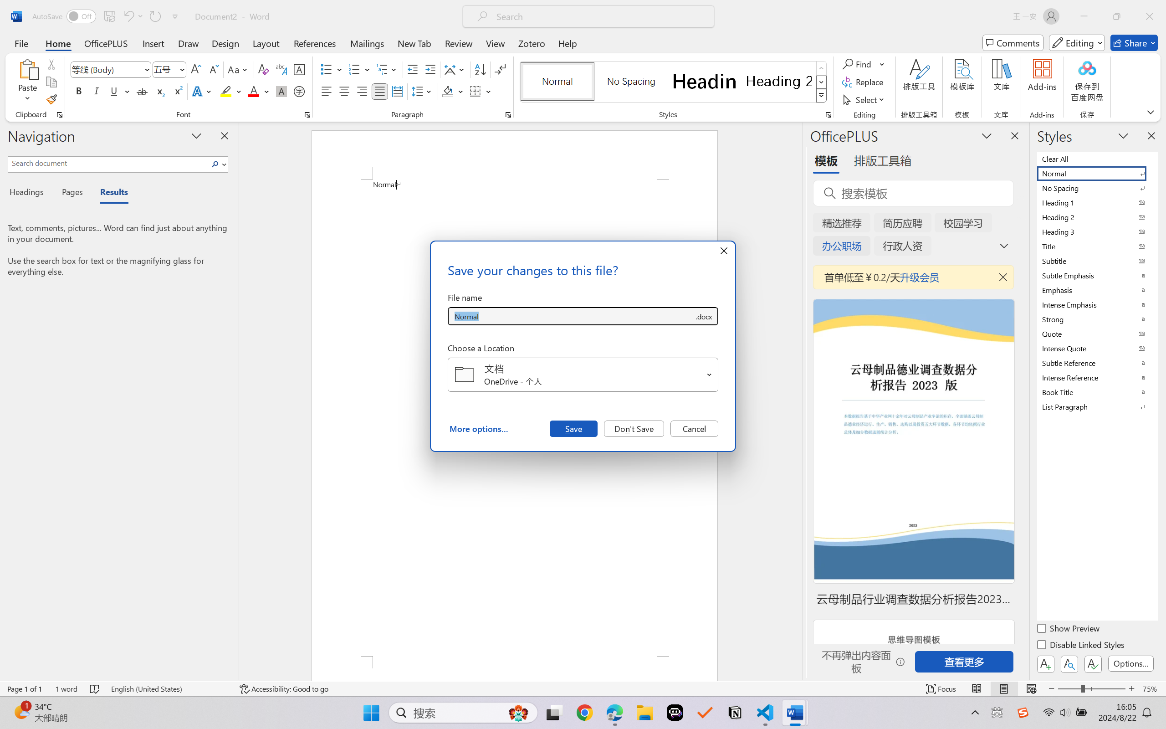  I want to click on Design, so click(225, 43).